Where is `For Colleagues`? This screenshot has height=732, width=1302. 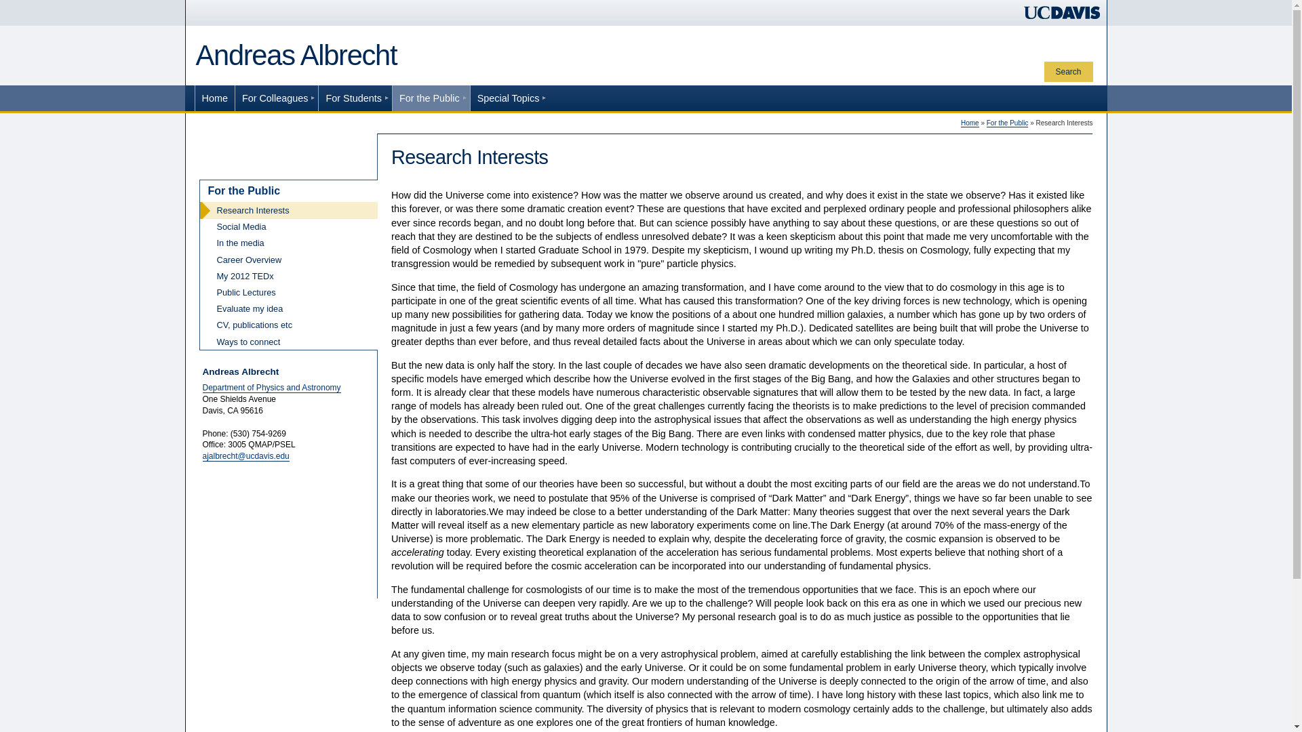 For Colleagues is located at coordinates (277, 98).